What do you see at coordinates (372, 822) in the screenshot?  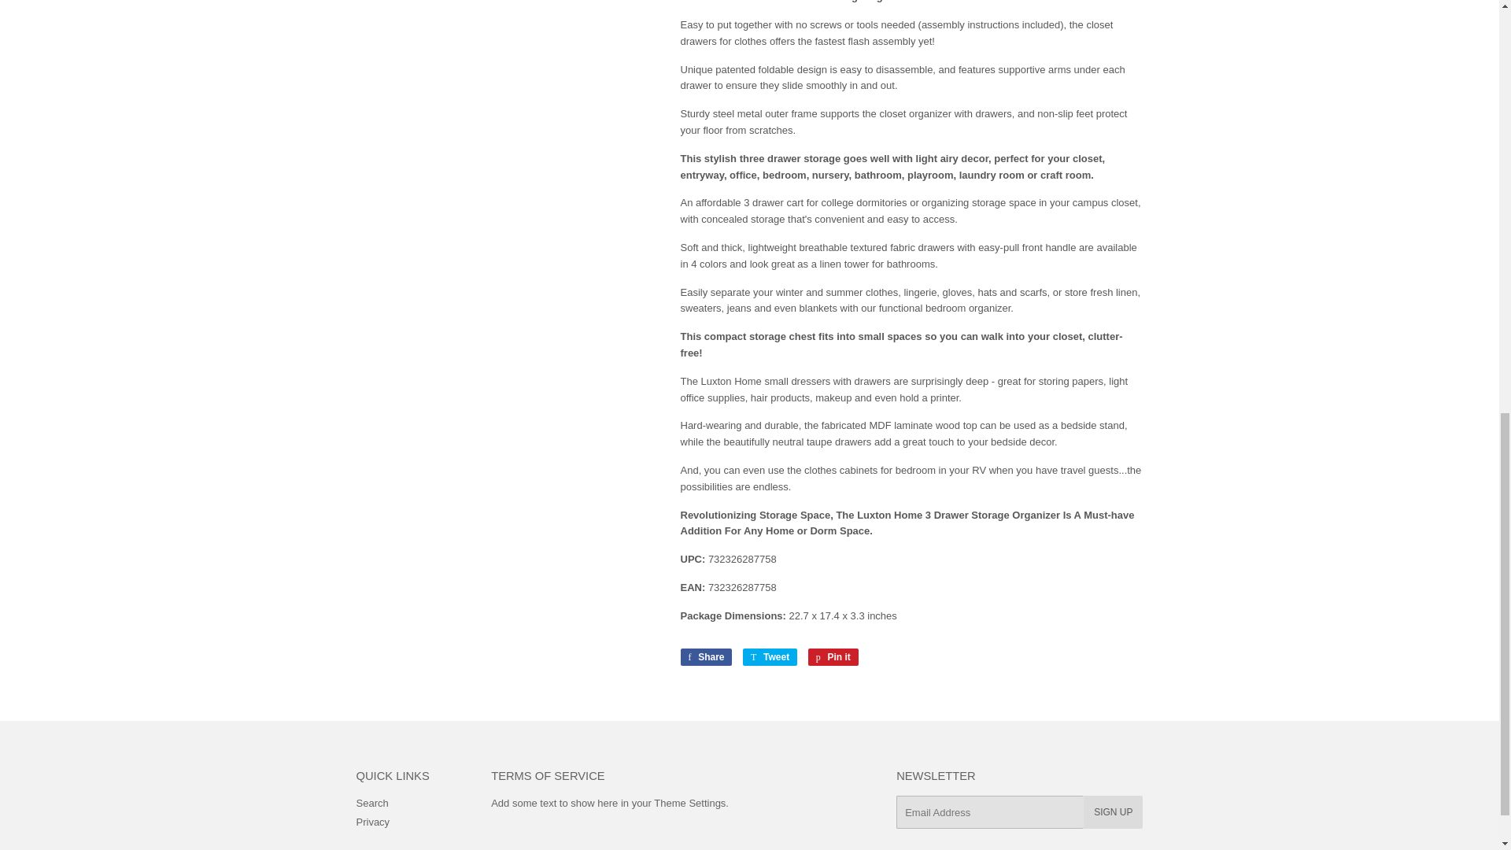 I see `Pin on Pinterest` at bounding box center [372, 822].